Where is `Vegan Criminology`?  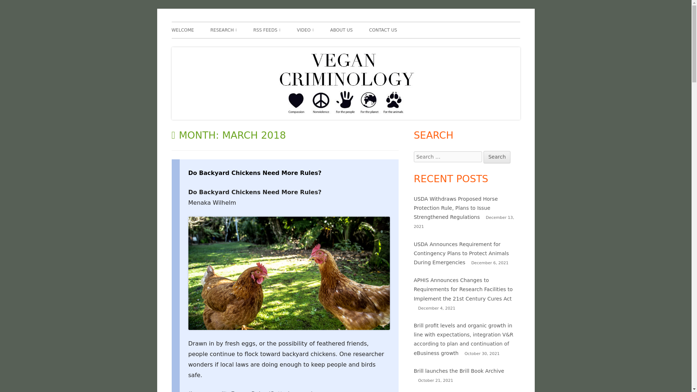 Vegan Criminology is located at coordinates (216, 22).